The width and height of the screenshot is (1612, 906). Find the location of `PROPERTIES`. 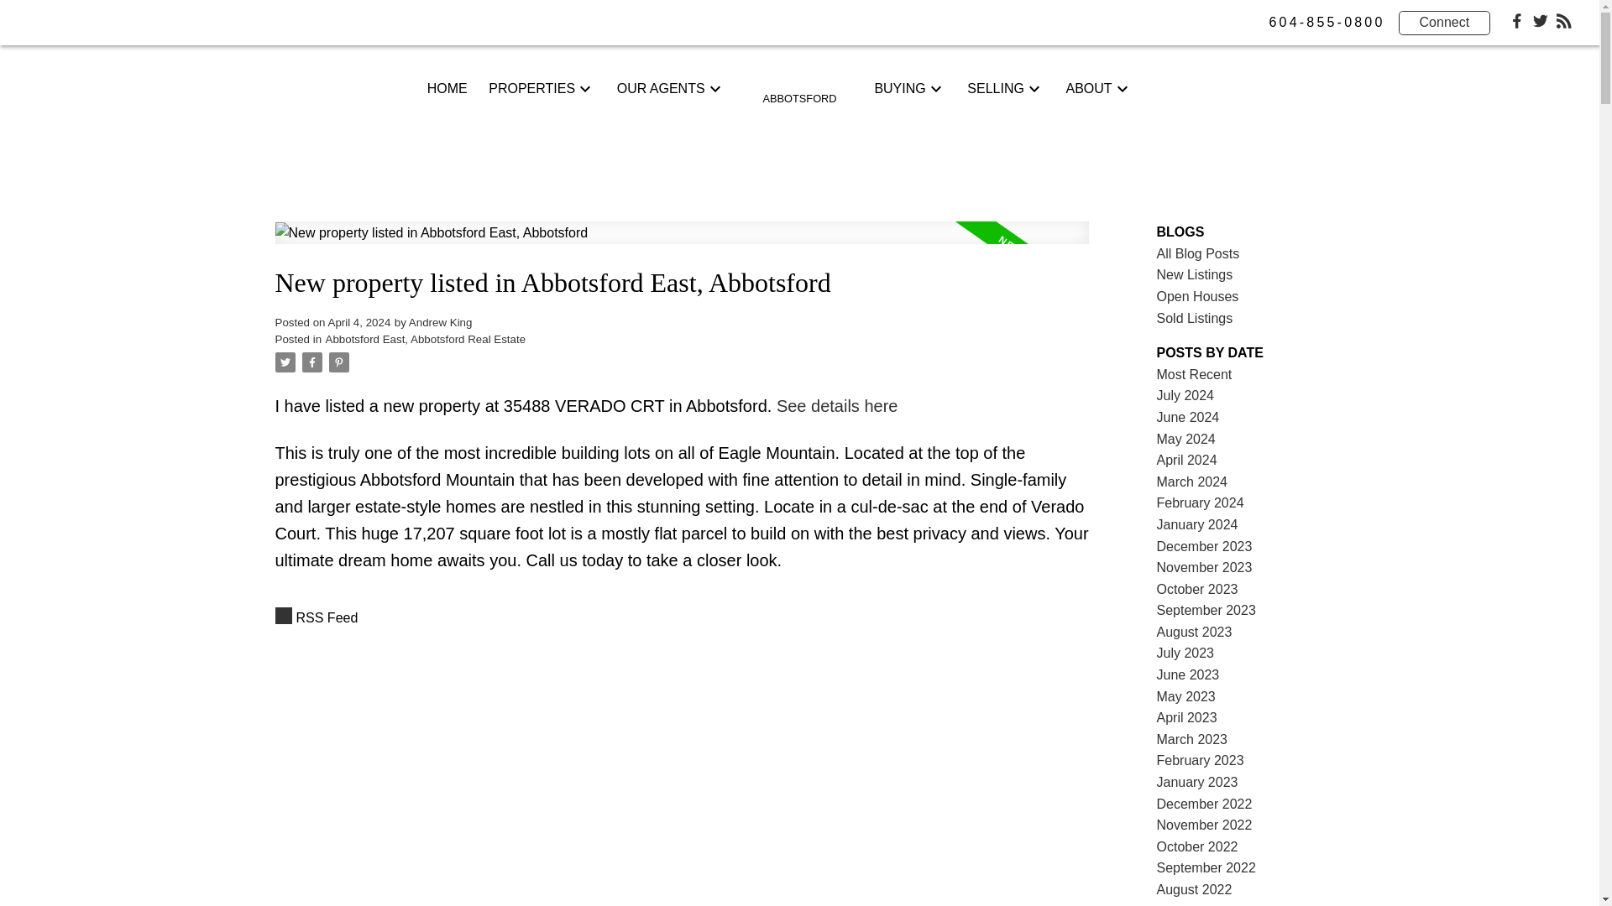

PROPERTIES is located at coordinates (531, 88).